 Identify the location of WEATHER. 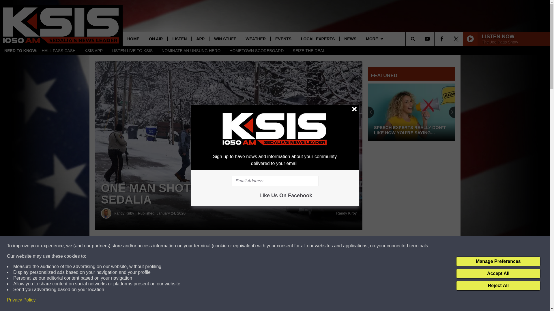
(255, 39).